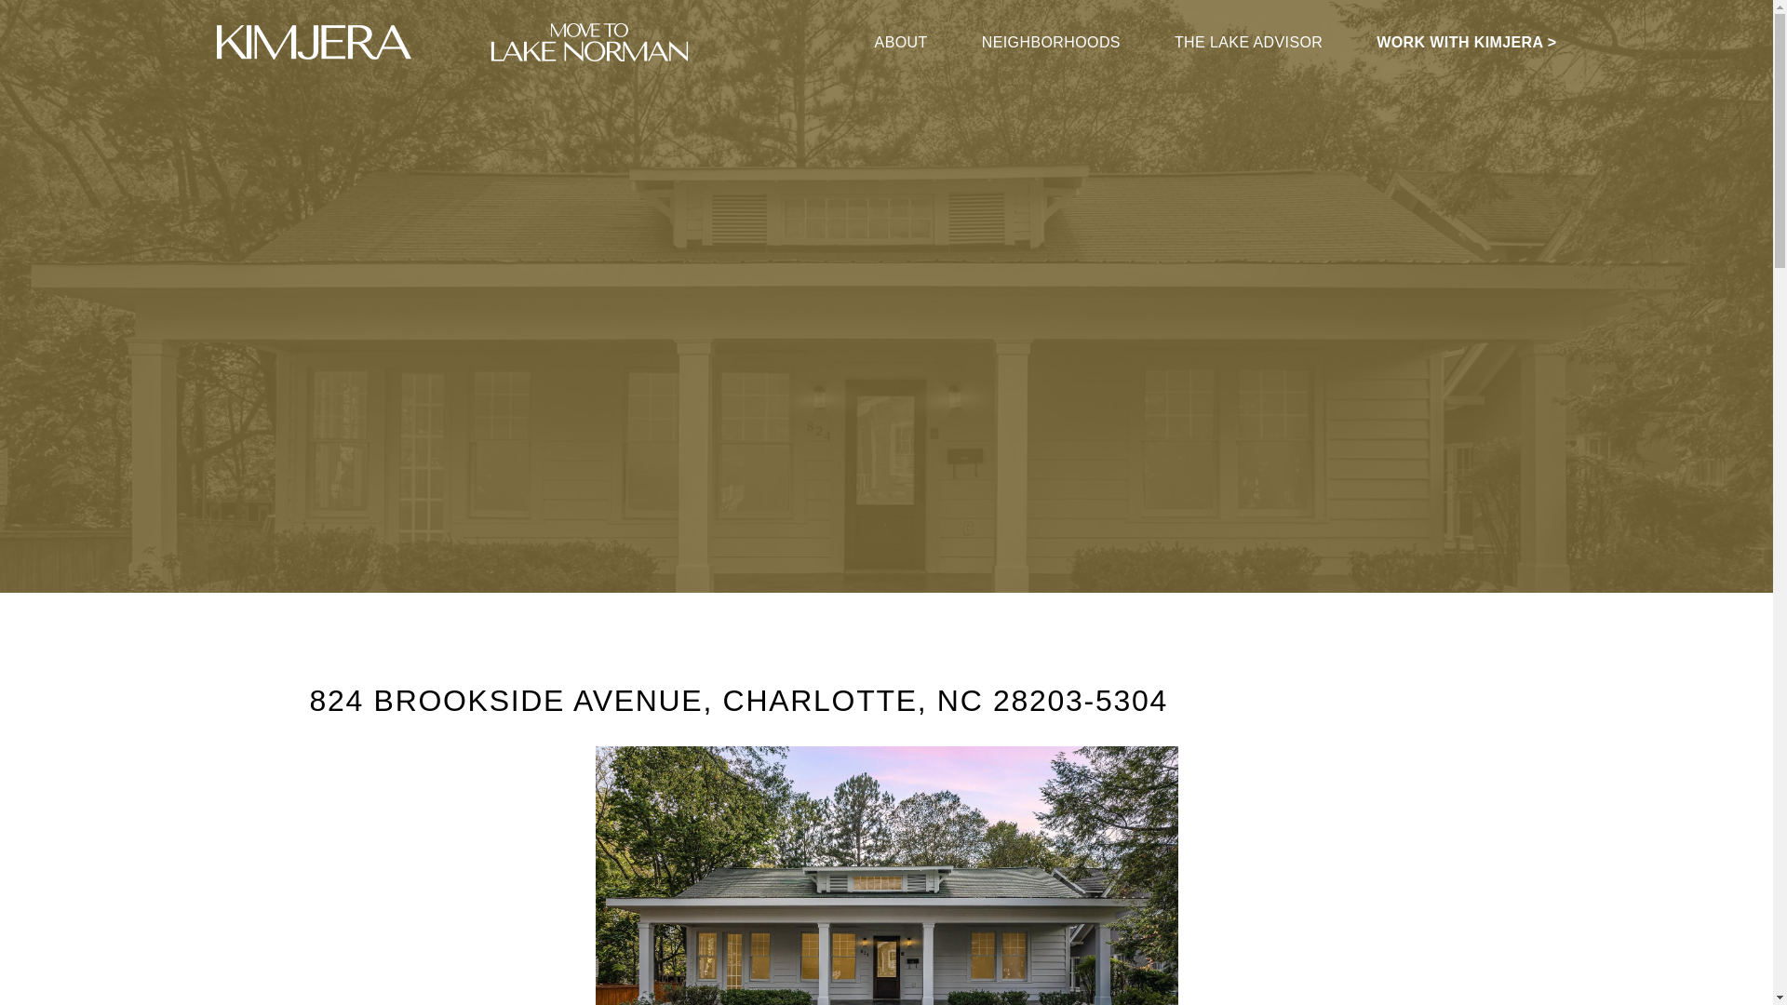 This screenshot has width=1787, height=1005. I want to click on NEIGHBORHOODS, so click(1050, 42).